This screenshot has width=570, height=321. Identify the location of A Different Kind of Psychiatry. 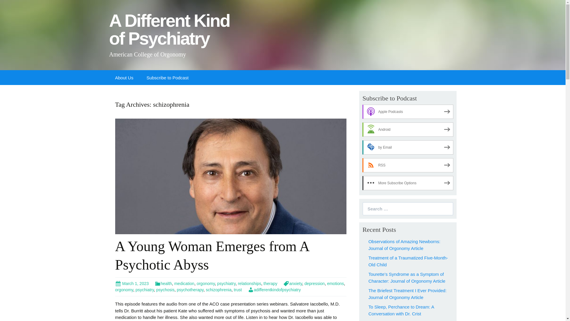
(170, 32).